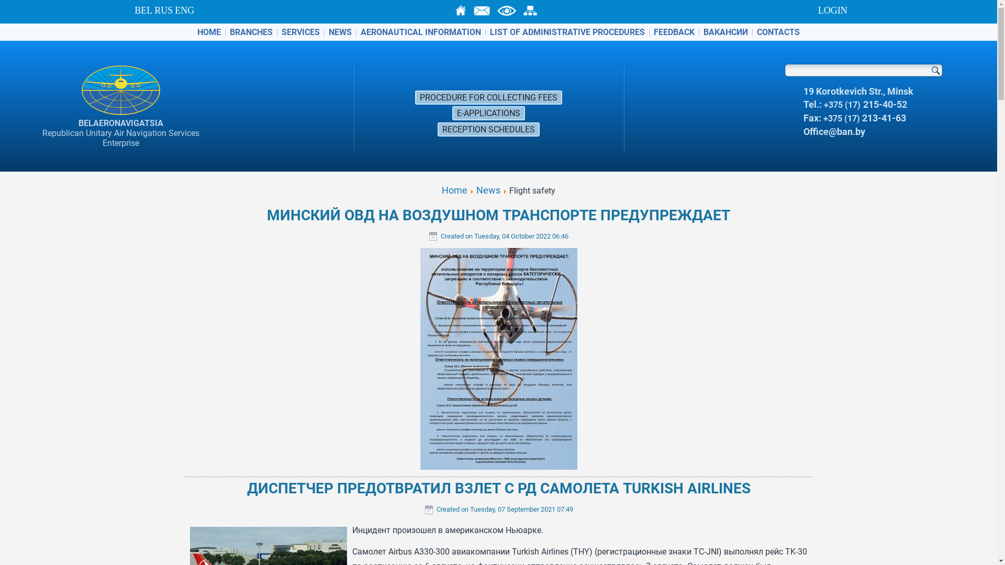 Image resolution: width=1005 pixels, height=565 pixels. What do you see at coordinates (251, 32) in the screenshot?
I see `BRANCHES` at bounding box center [251, 32].